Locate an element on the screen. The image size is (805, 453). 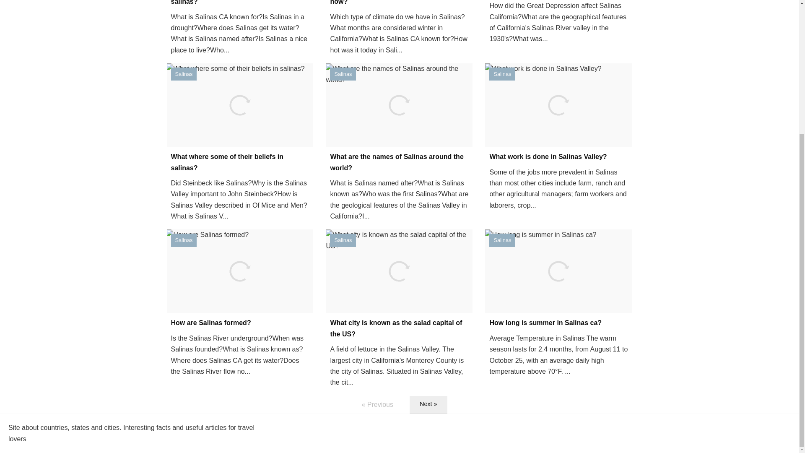
What city is known as the salad capital of the US? is located at coordinates (399, 329).